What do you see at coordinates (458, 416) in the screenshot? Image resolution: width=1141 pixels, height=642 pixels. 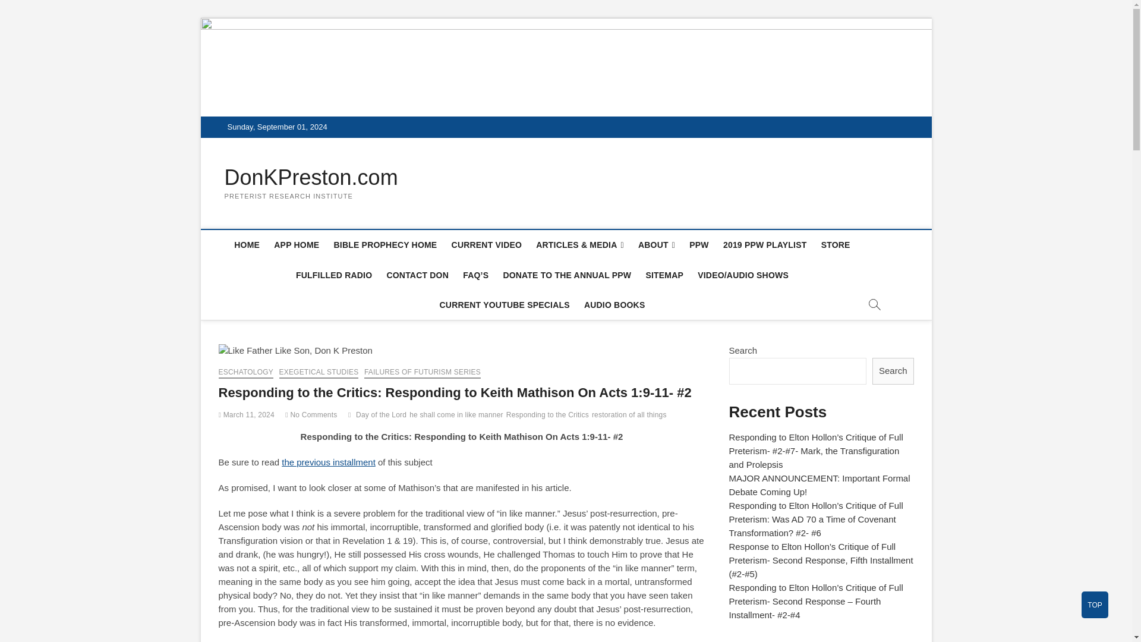 I see `he shall come in like manner` at bounding box center [458, 416].